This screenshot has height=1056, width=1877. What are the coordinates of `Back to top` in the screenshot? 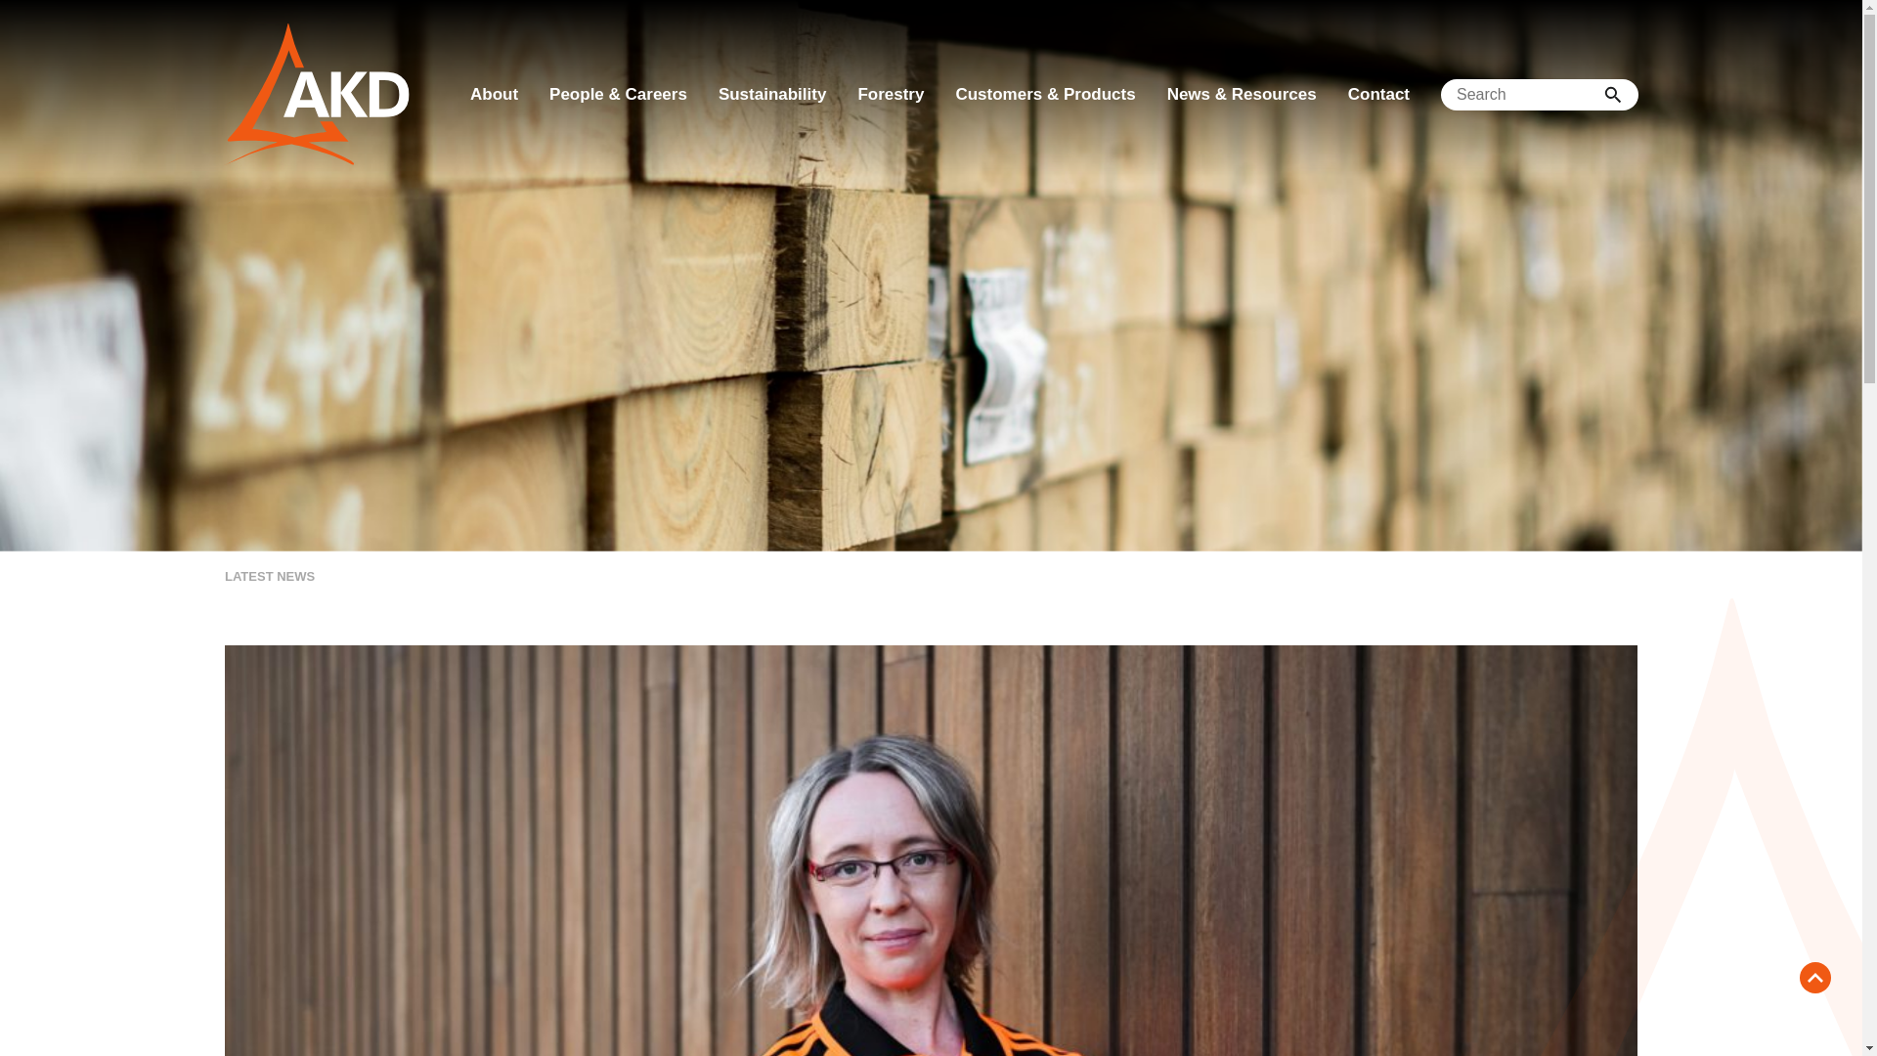 It's located at (1815, 978).